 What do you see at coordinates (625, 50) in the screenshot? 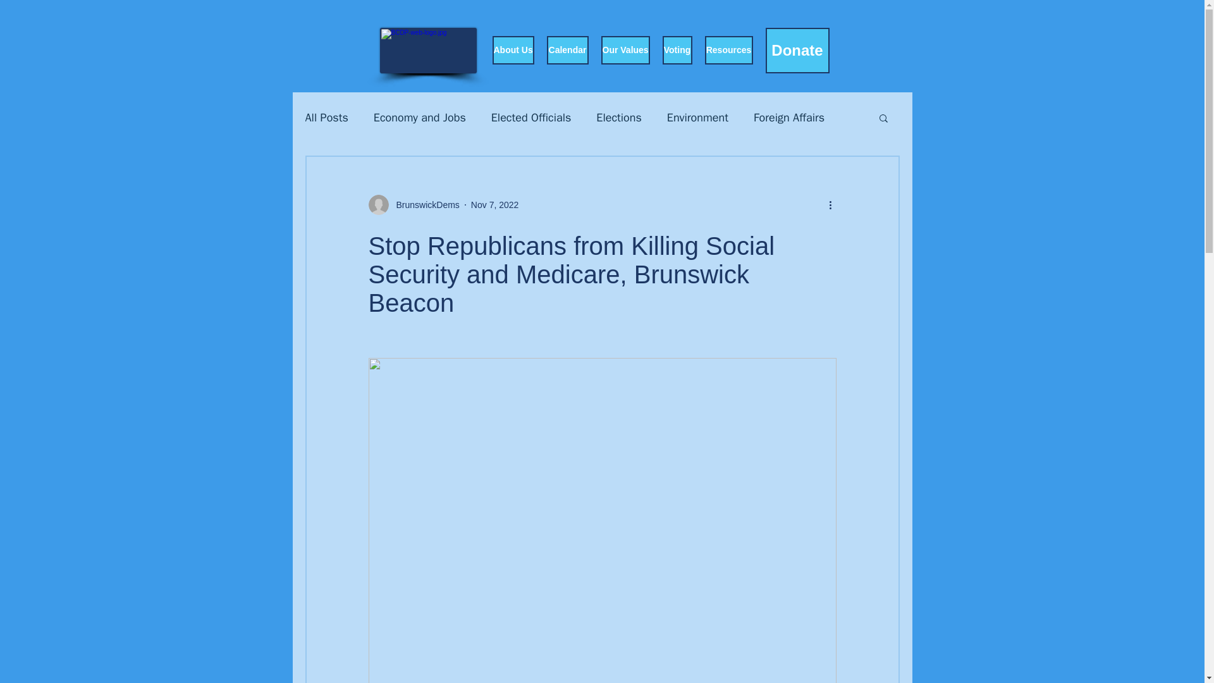
I see `Our Values` at bounding box center [625, 50].